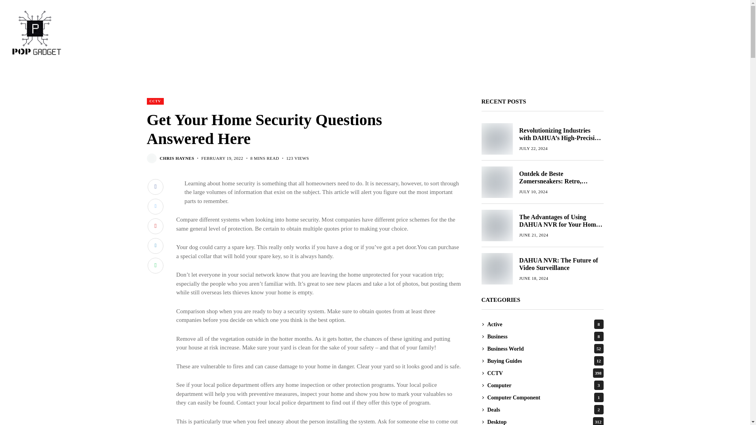 This screenshot has height=425, width=756. What do you see at coordinates (509, 73) in the screenshot?
I see `Laptop` at bounding box center [509, 73].